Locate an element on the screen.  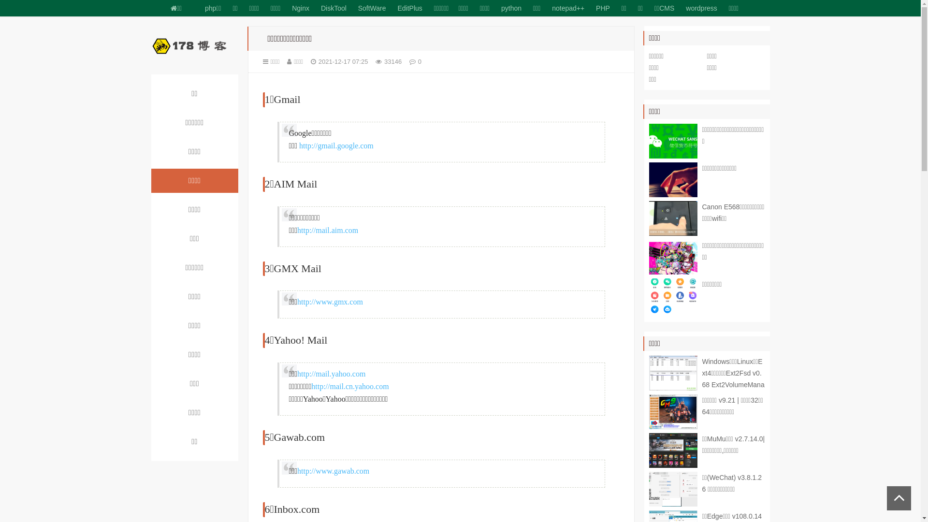
notepad++ is located at coordinates (568, 8).